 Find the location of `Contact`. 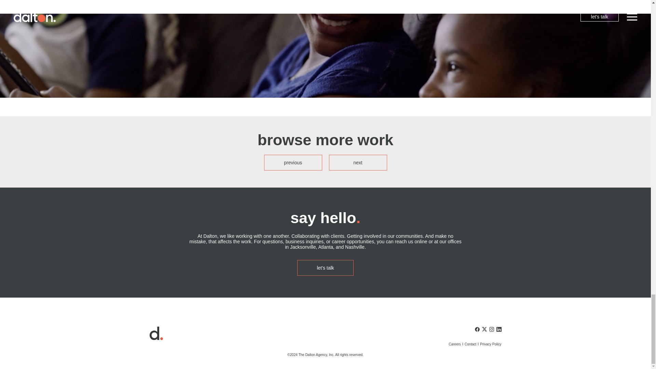

Contact is located at coordinates (470, 344).